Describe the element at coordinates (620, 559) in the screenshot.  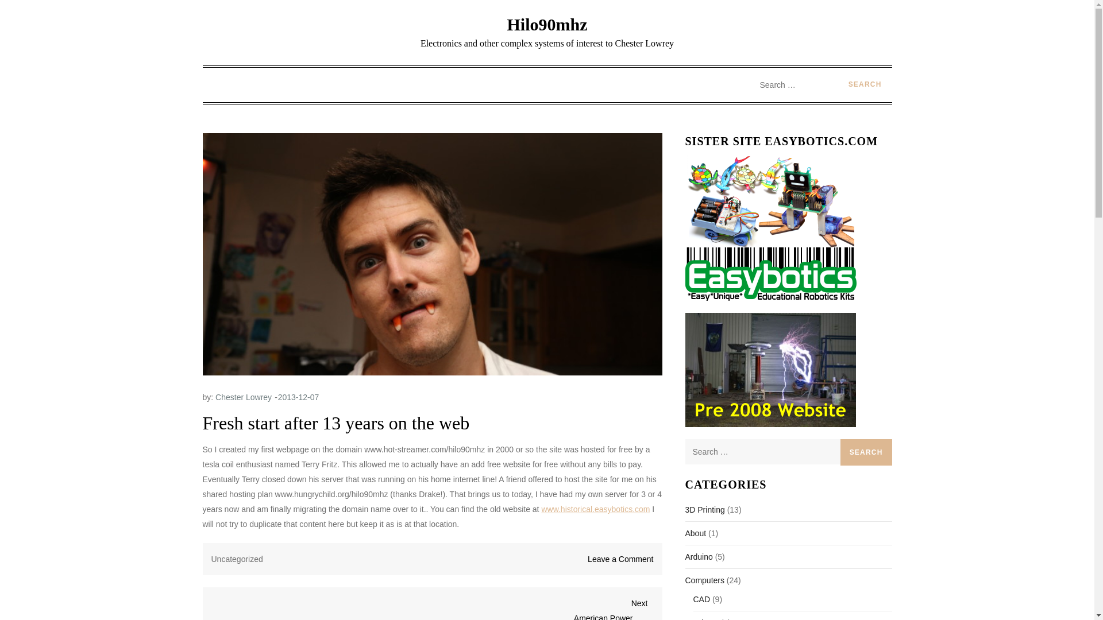
I see `Search` at that location.